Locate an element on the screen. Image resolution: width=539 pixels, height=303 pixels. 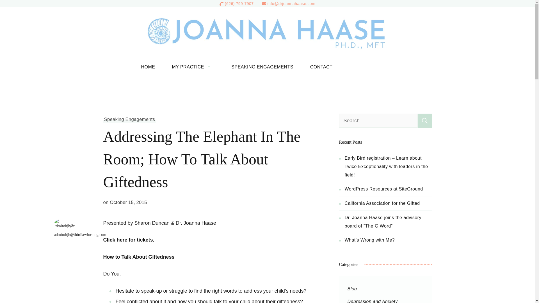
MY PRACTICE is located at coordinates (193, 67).